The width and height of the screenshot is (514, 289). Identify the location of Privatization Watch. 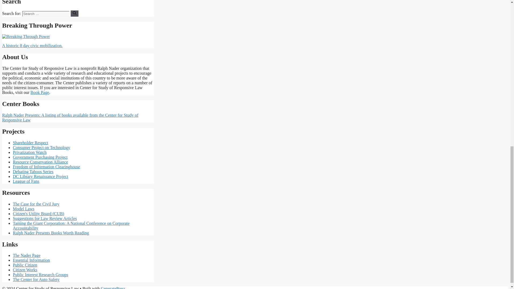
(30, 152).